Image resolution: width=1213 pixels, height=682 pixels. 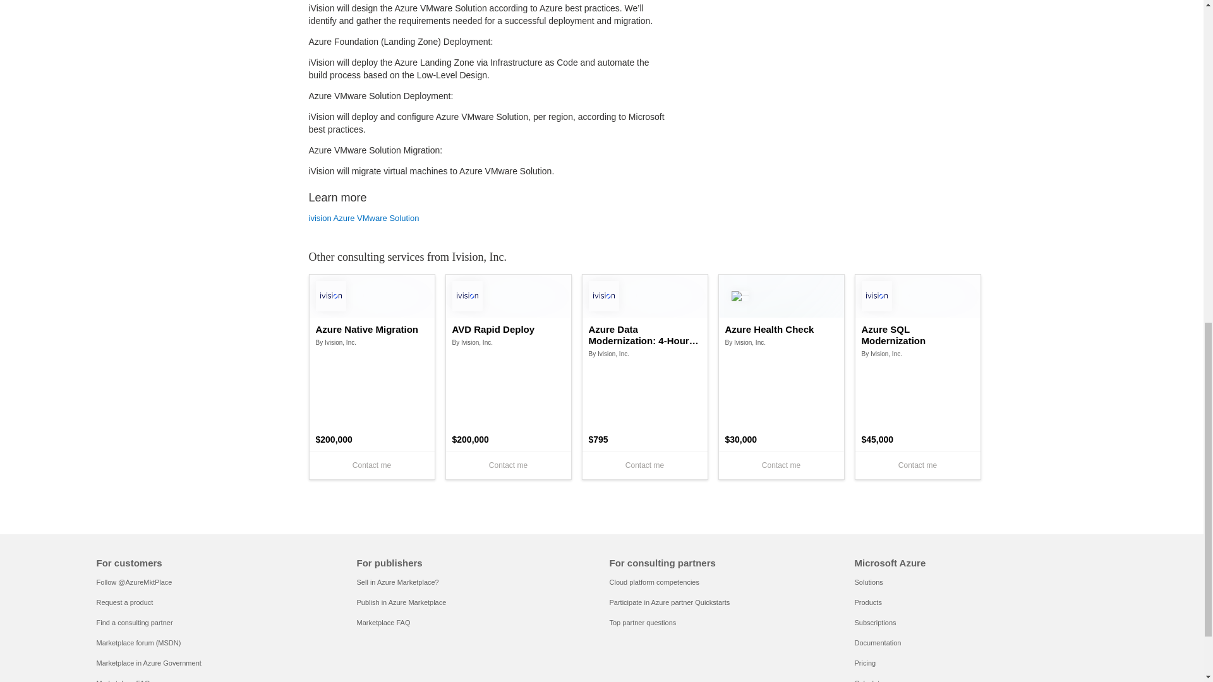 I want to click on AVD Rapid Deploy, so click(x=509, y=330).